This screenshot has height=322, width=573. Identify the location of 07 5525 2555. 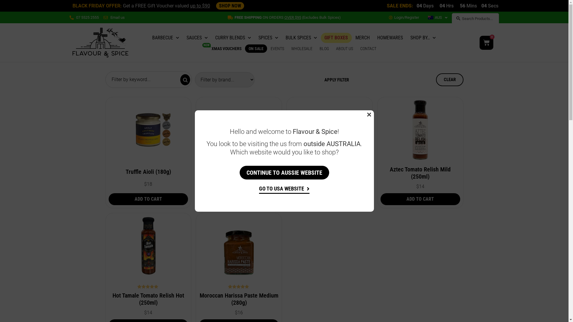
(84, 17).